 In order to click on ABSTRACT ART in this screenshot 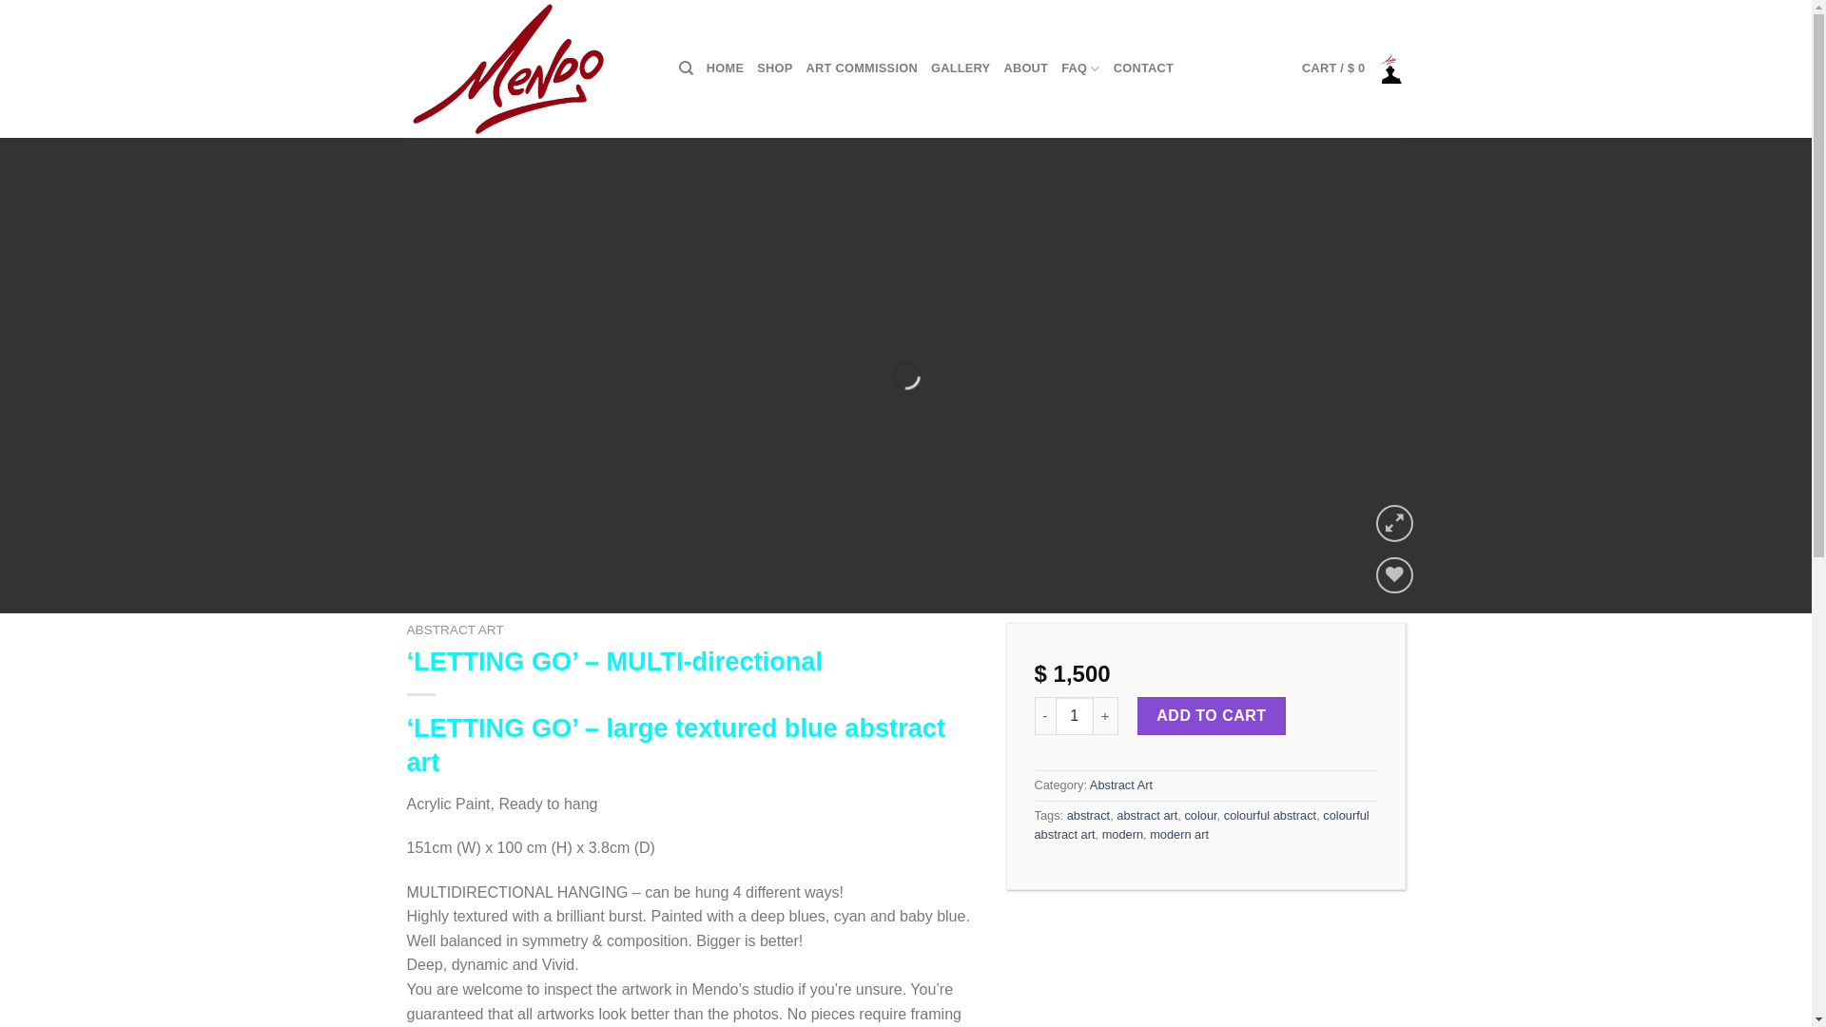, I will do `click(456, 630)`.